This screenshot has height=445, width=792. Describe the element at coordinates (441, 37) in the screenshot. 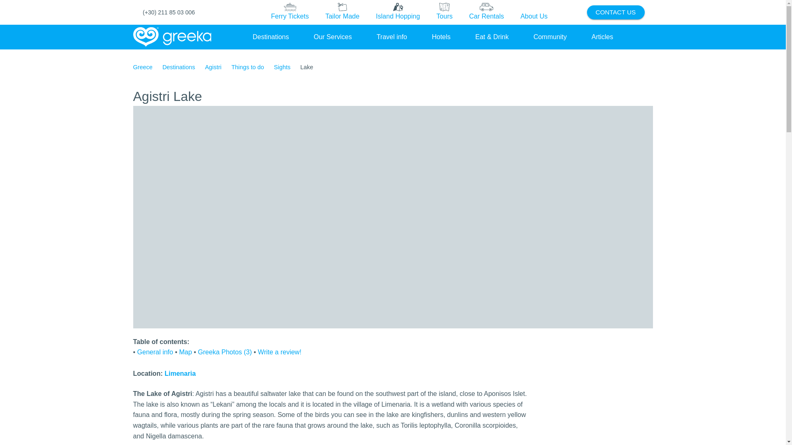

I see `Hotels` at that location.